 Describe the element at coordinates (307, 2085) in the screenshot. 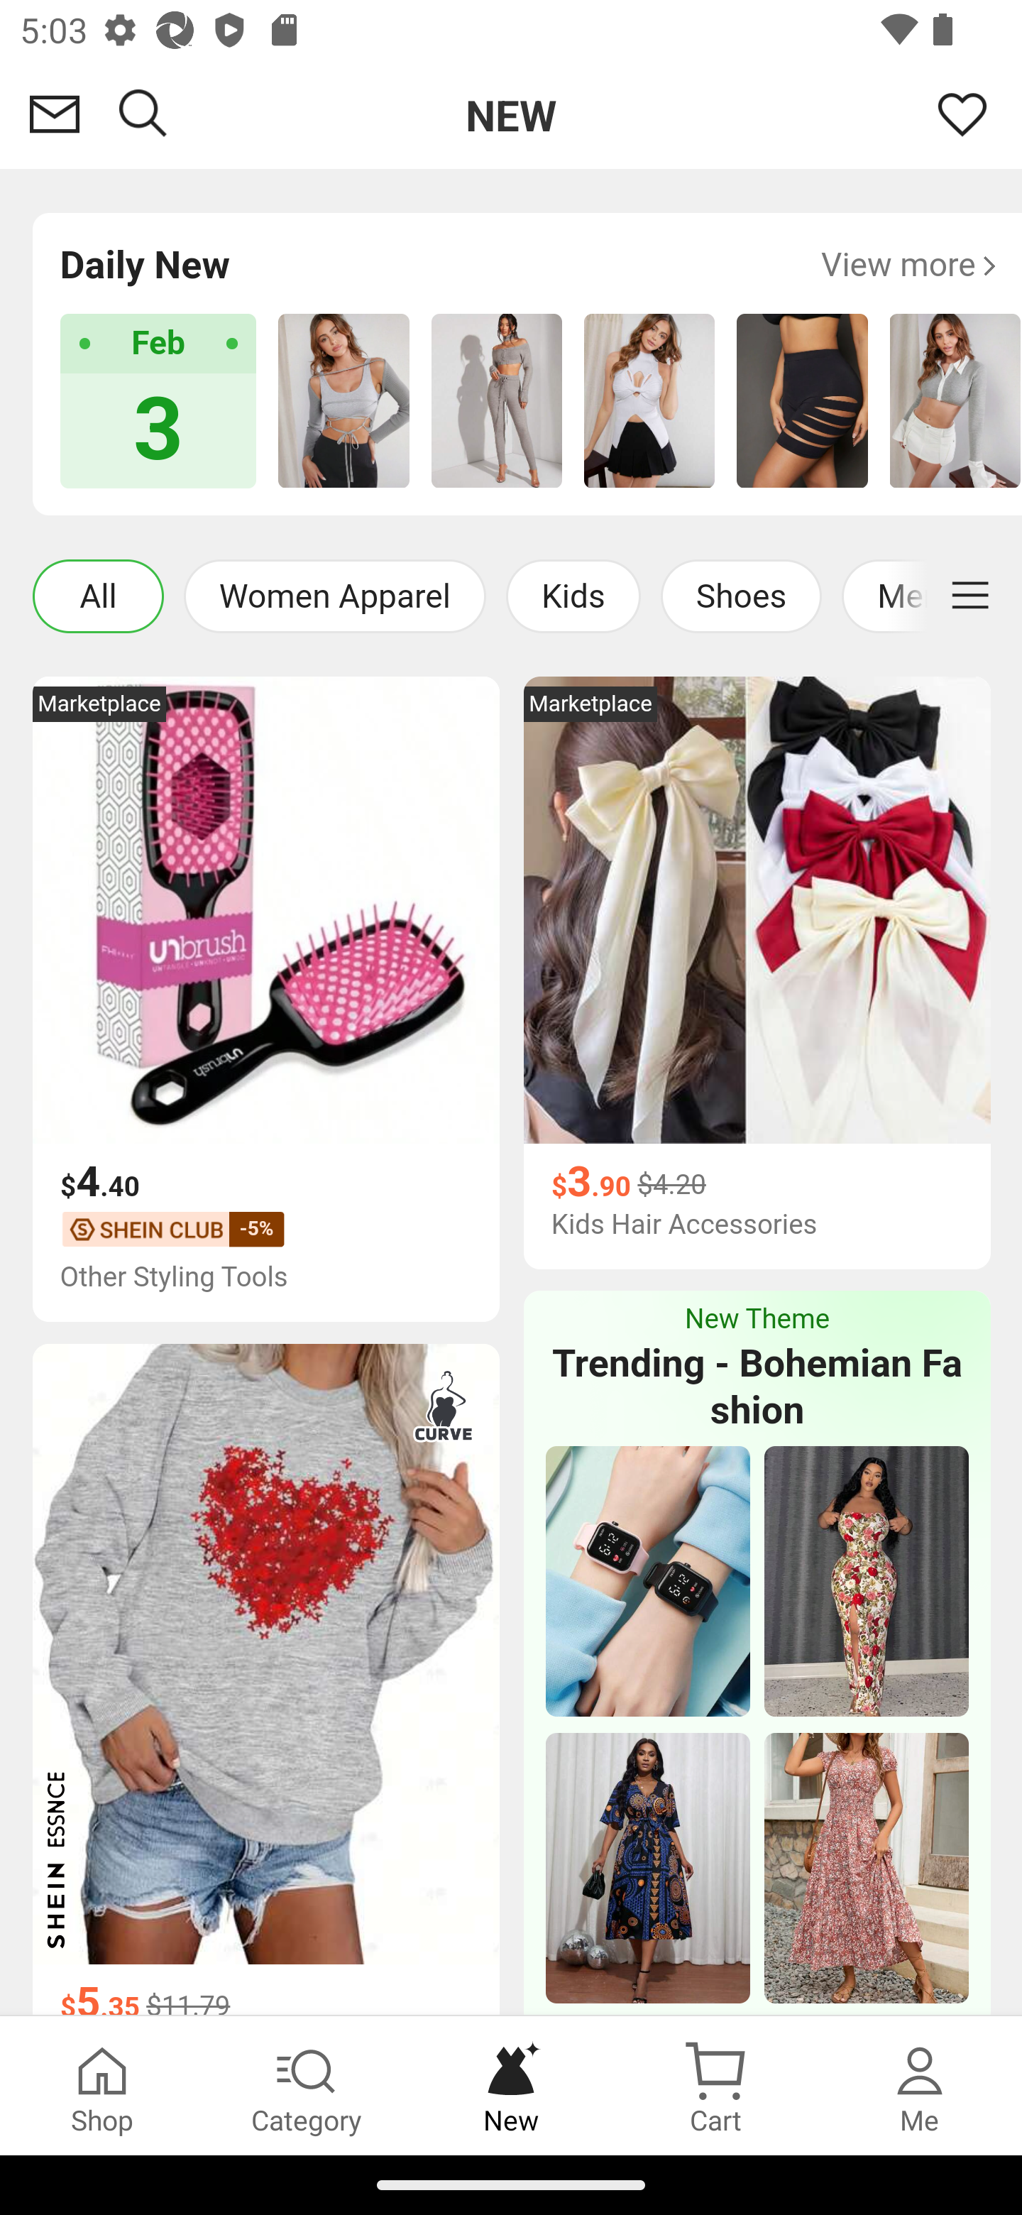

I see `Category` at that location.